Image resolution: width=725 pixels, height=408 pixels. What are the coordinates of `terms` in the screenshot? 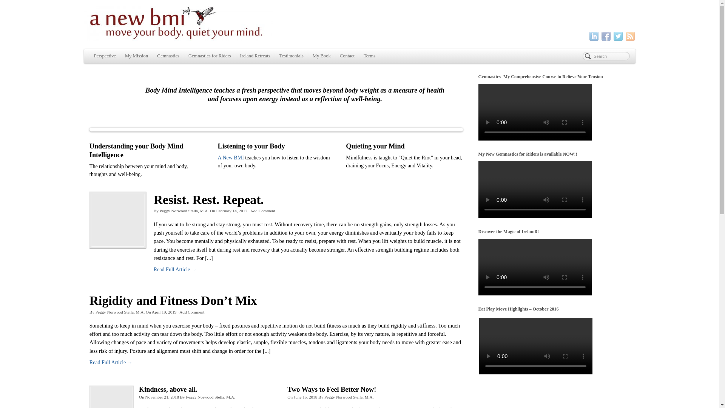 It's located at (369, 56).